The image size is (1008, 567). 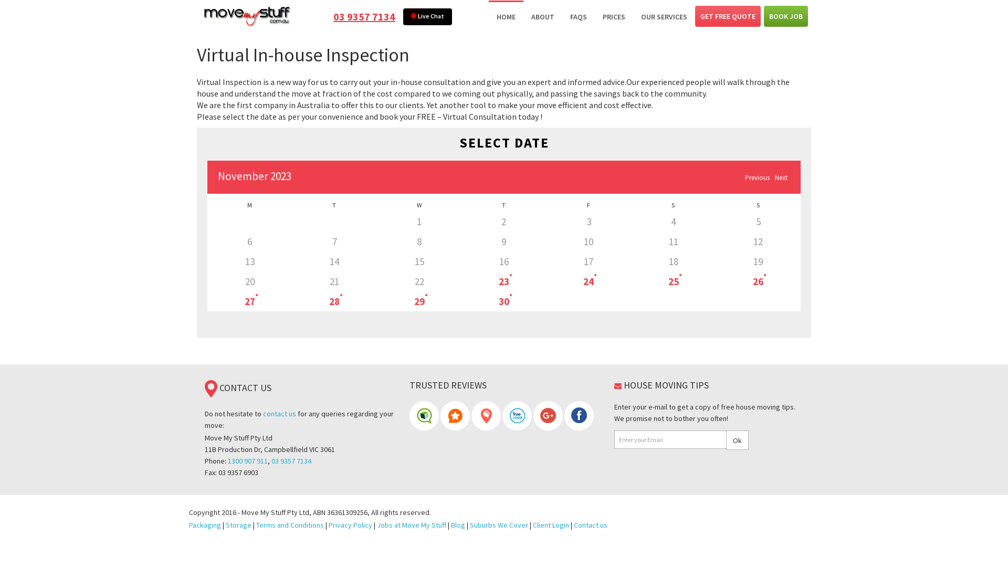 What do you see at coordinates (517, 415) in the screenshot?
I see `True Local` at bounding box center [517, 415].